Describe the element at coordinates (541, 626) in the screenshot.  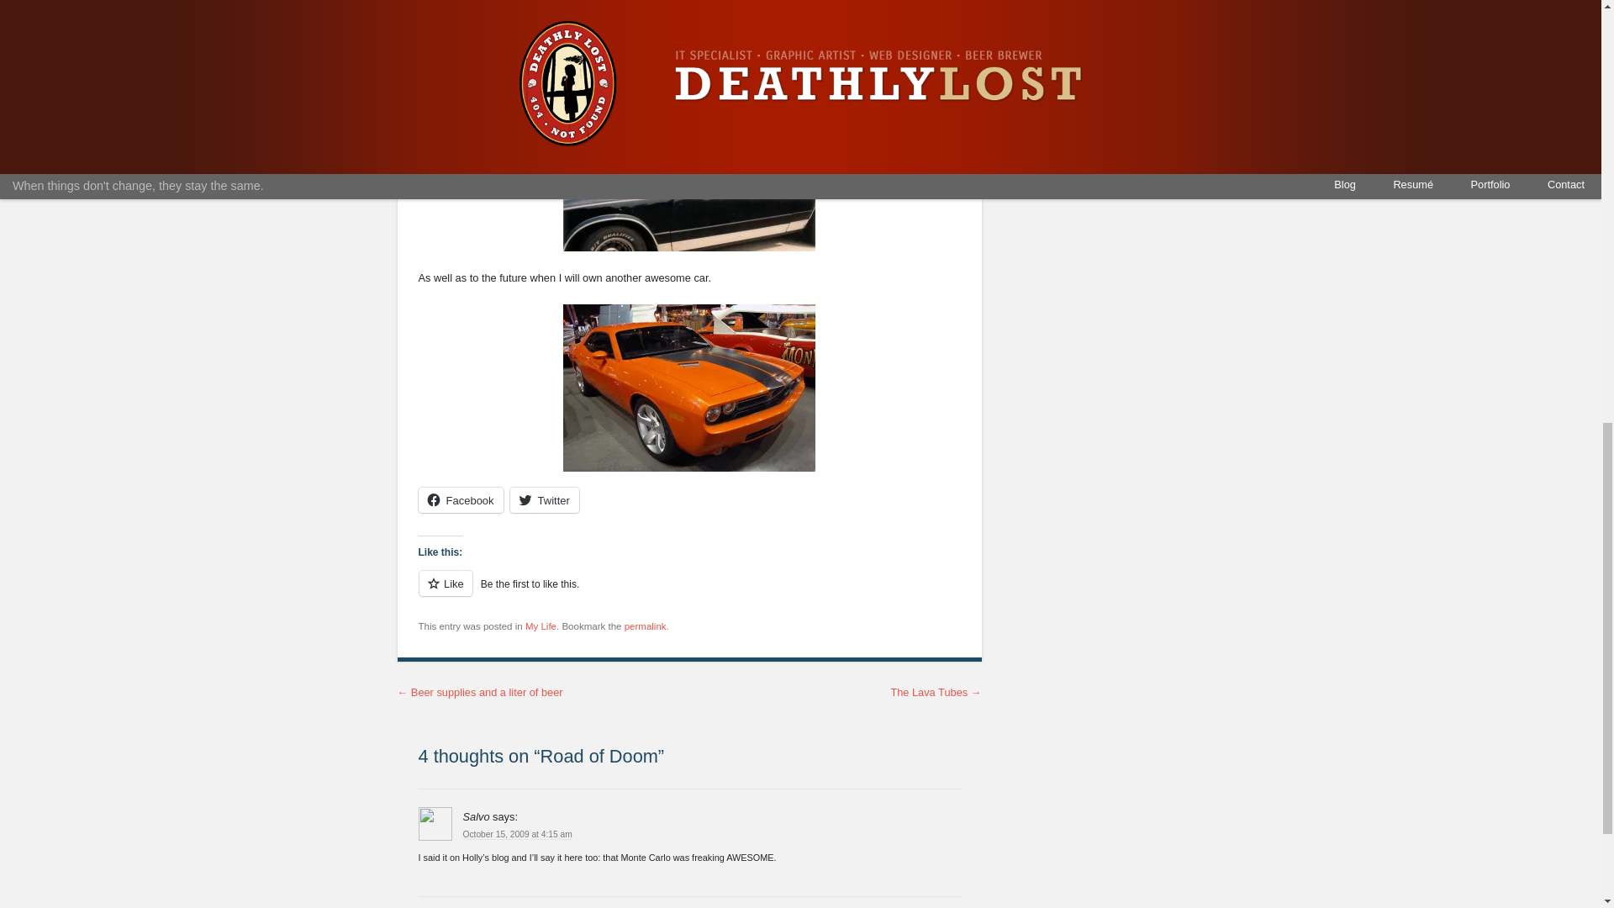
I see `My Life` at that location.